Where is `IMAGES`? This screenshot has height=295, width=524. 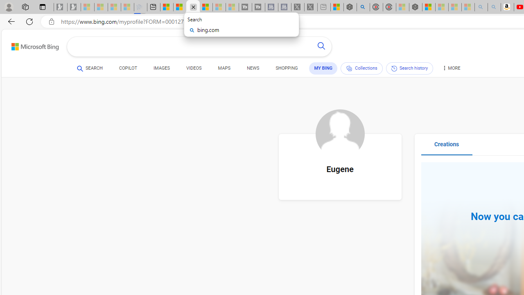 IMAGES is located at coordinates (161, 70).